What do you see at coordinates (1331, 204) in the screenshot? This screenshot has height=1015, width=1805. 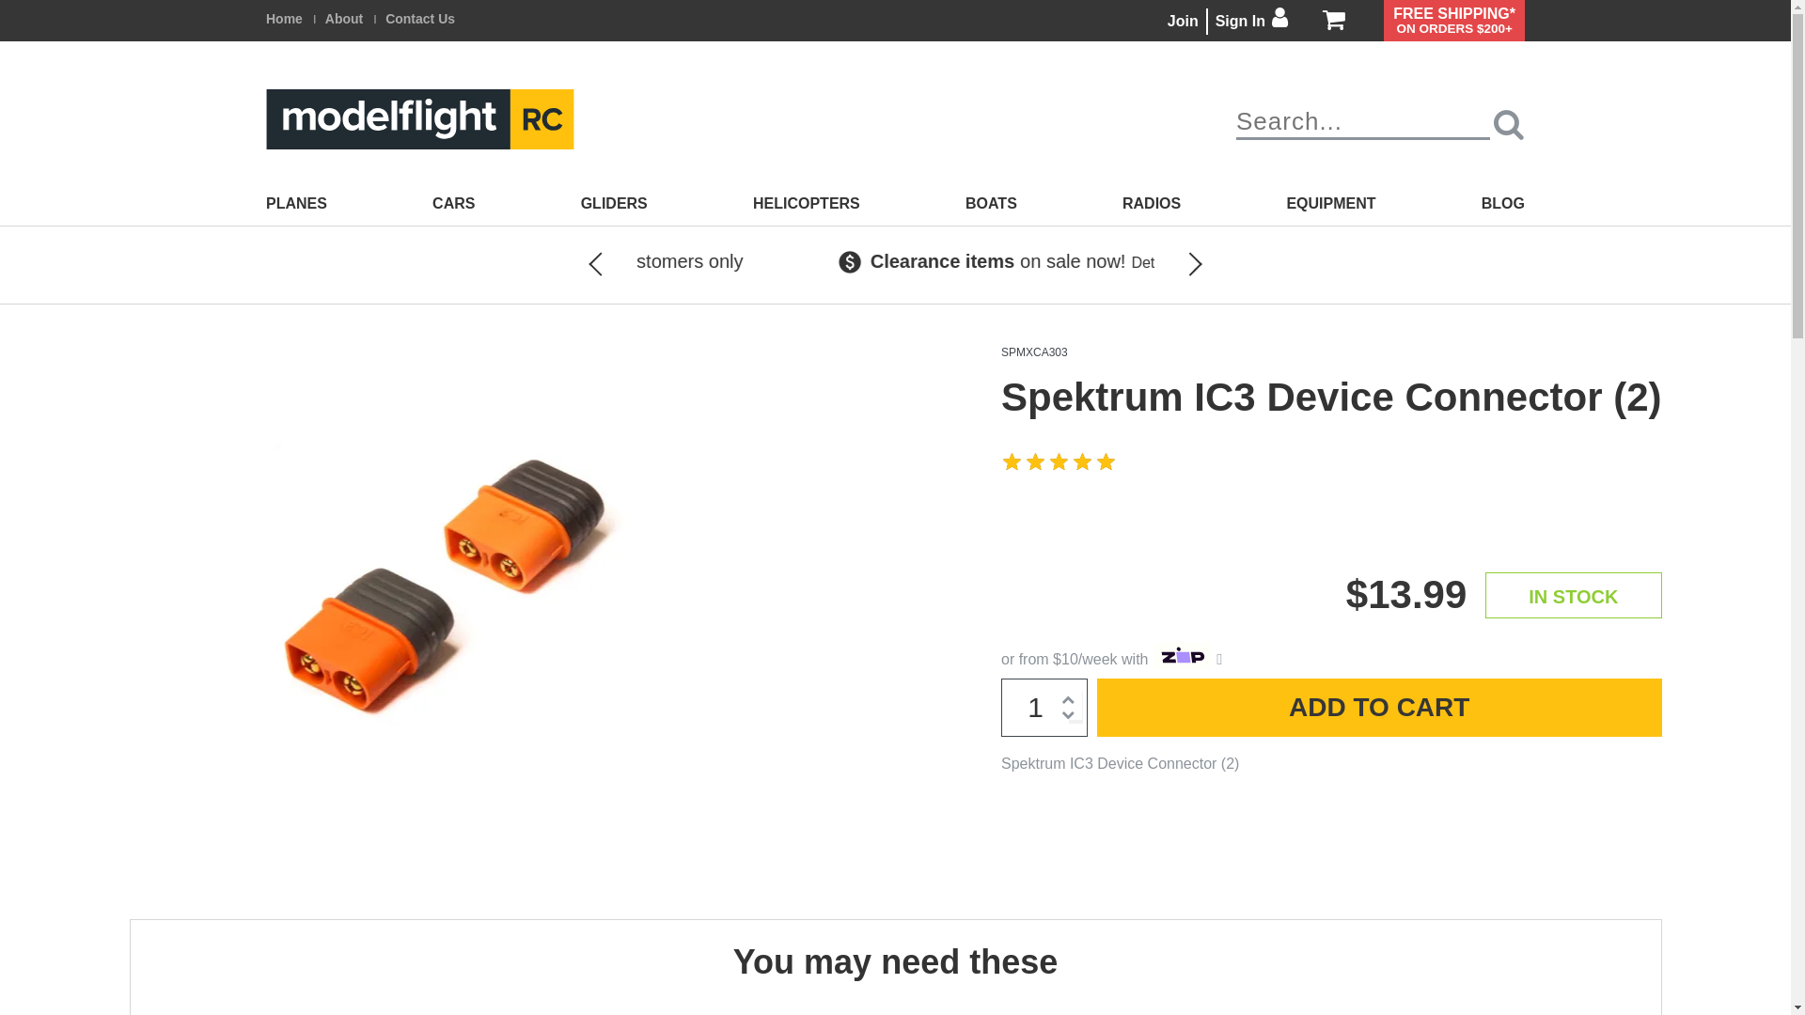 I see `EQUIPMENT` at bounding box center [1331, 204].